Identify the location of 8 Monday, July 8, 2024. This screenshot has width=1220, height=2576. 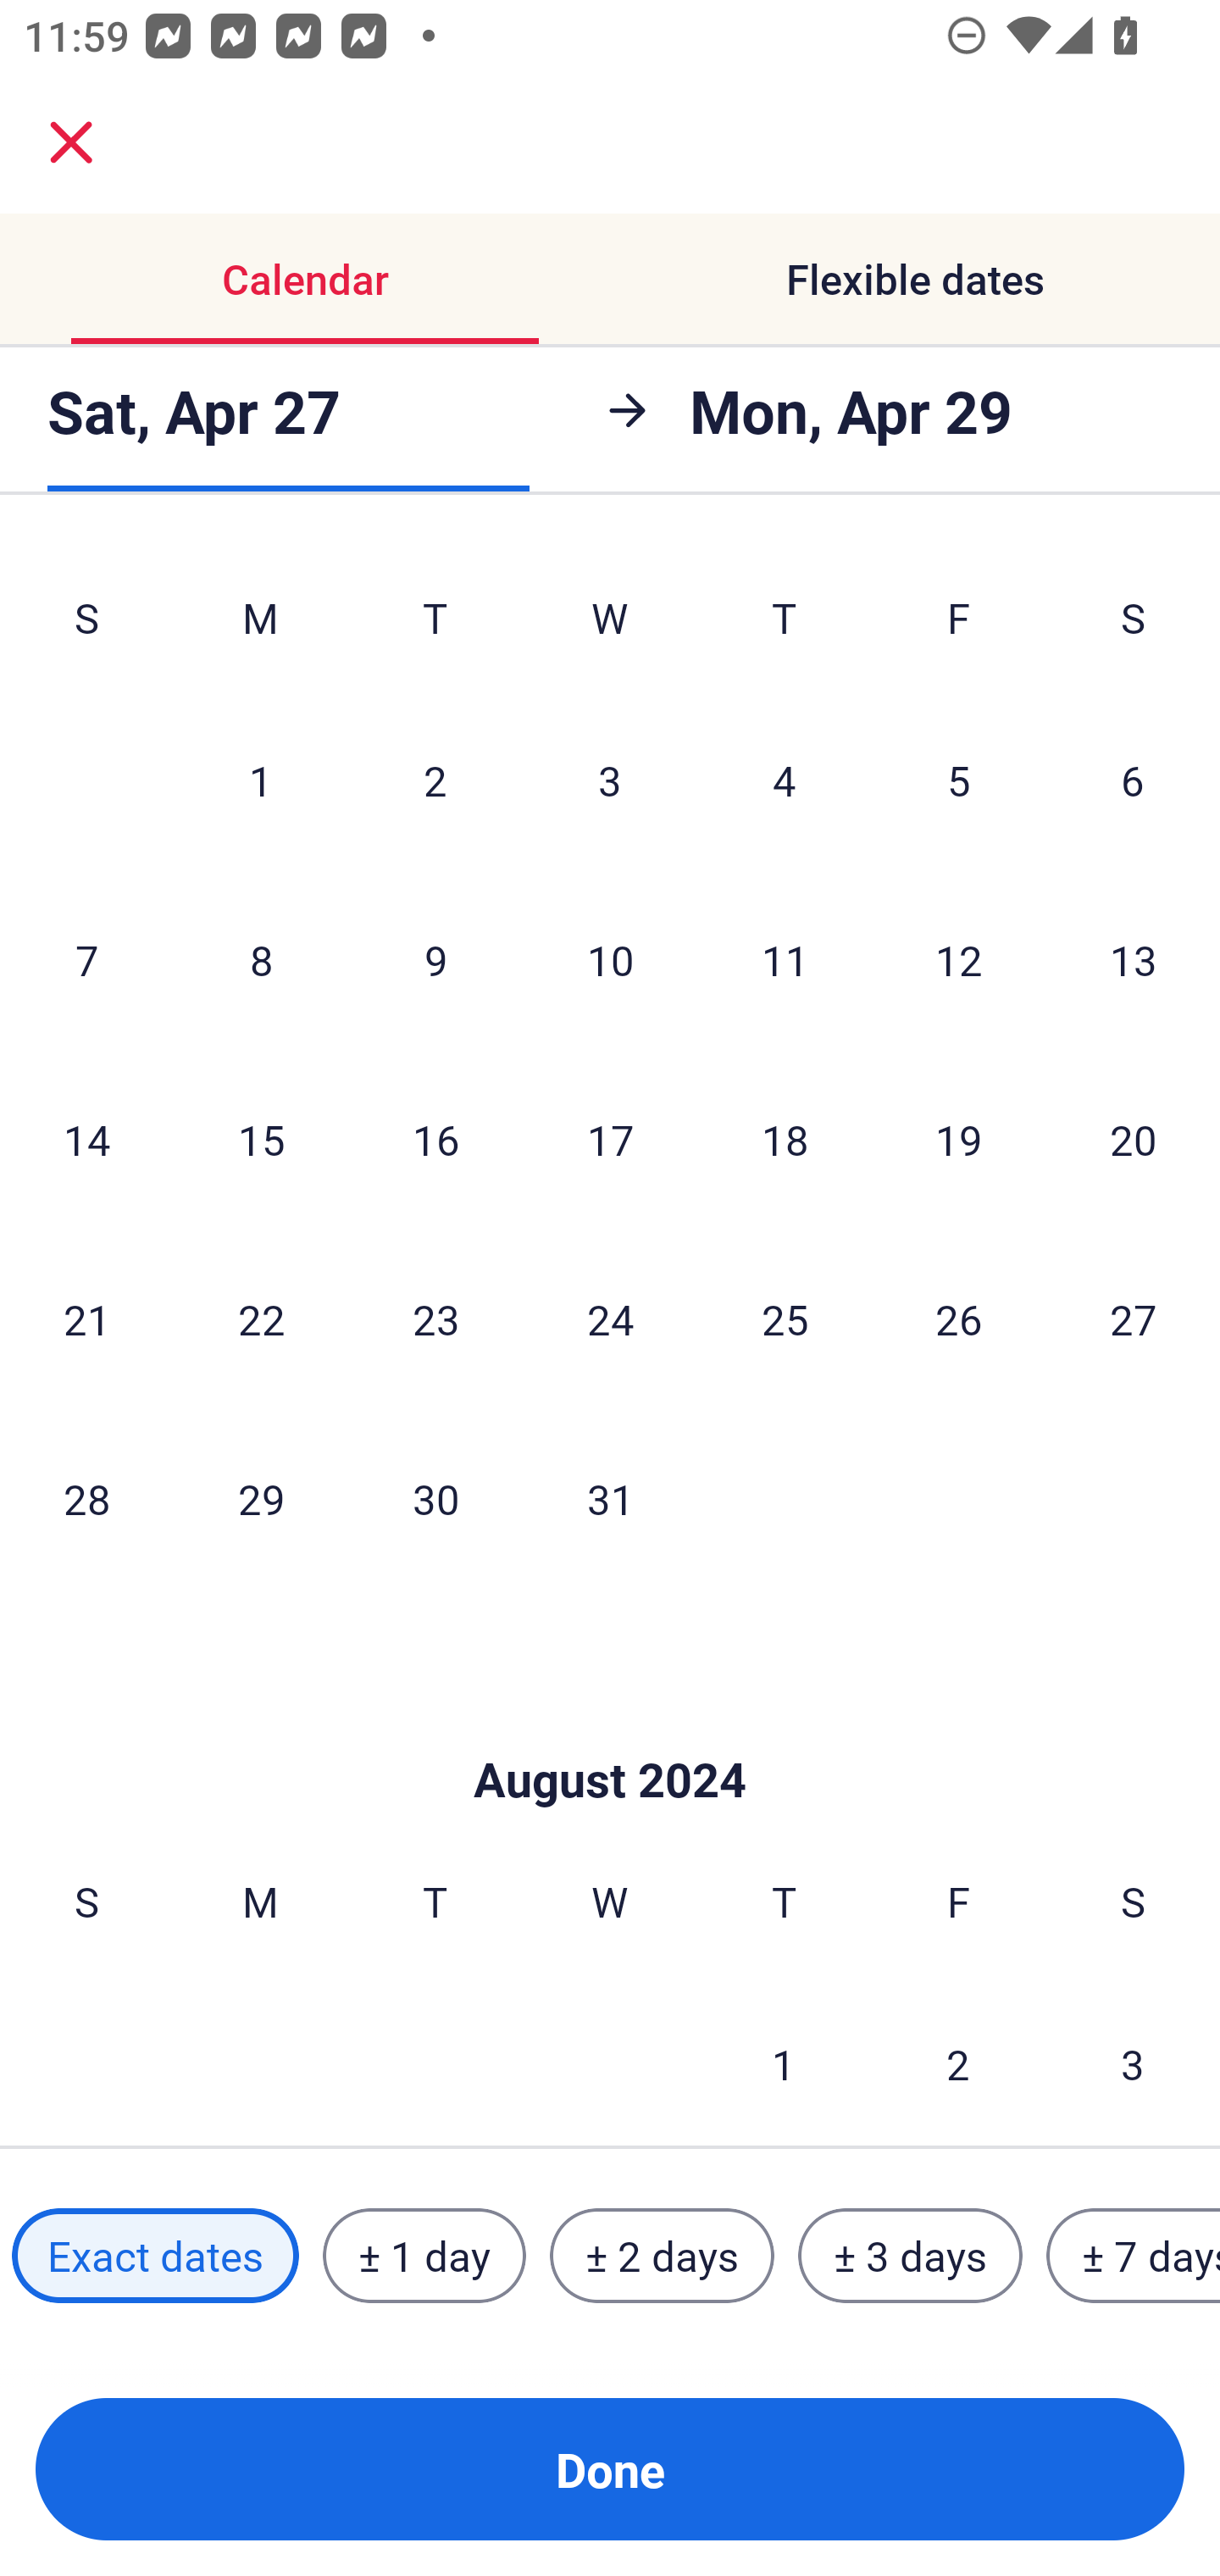
(261, 959).